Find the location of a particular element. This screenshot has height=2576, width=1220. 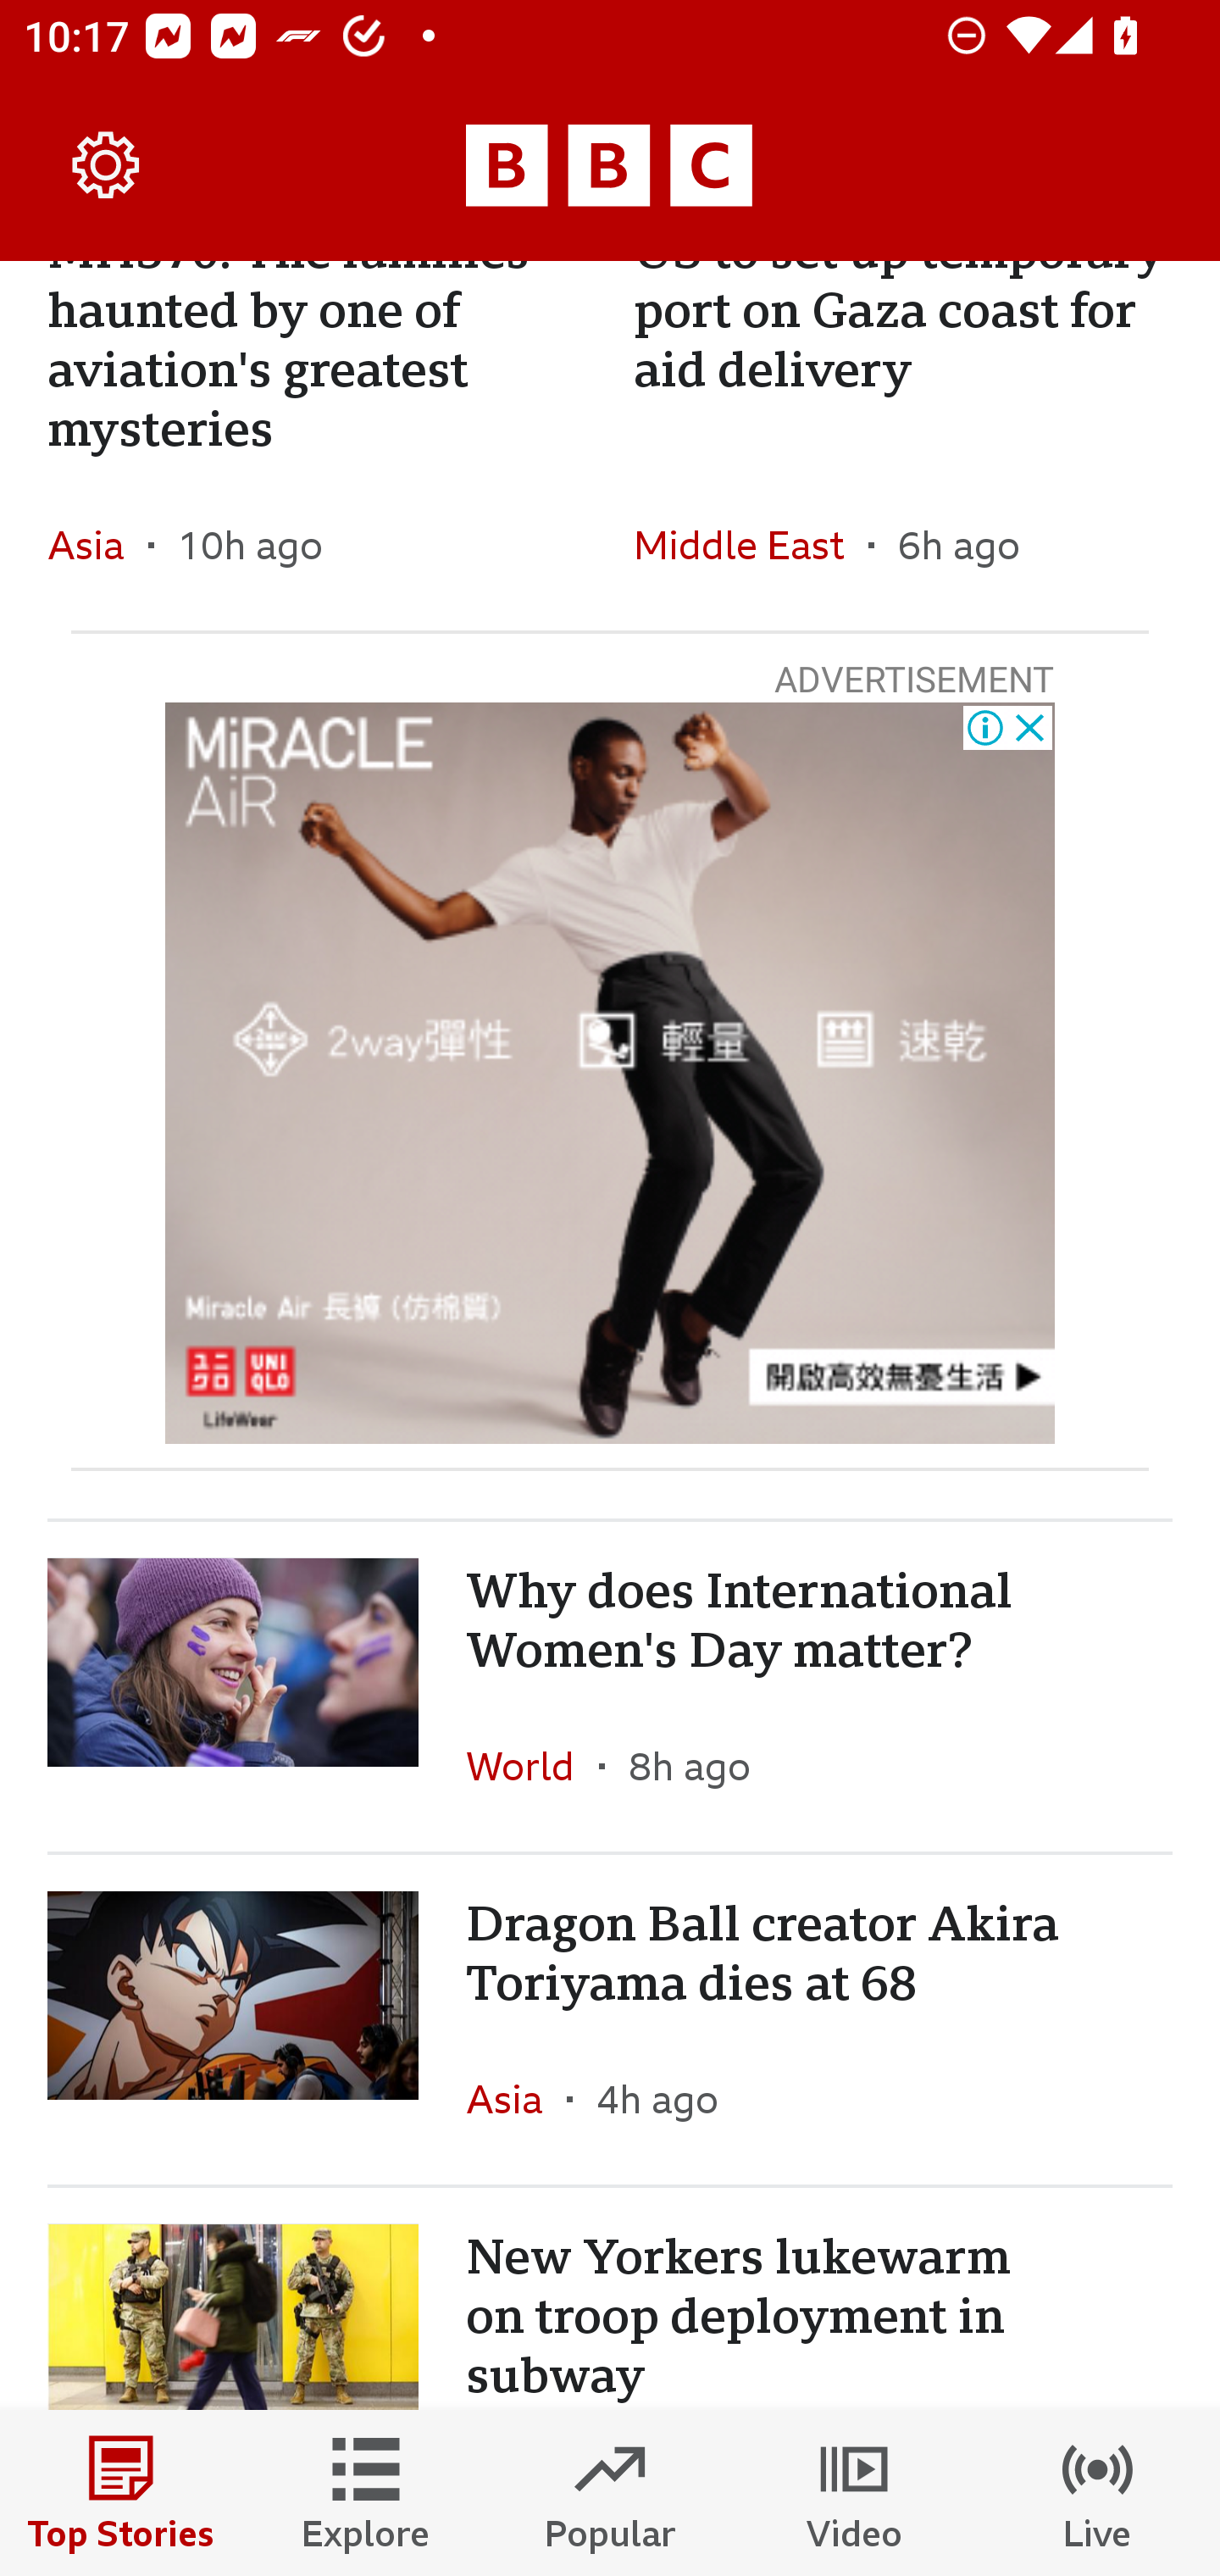

Explore is located at coordinates (366, 2493).